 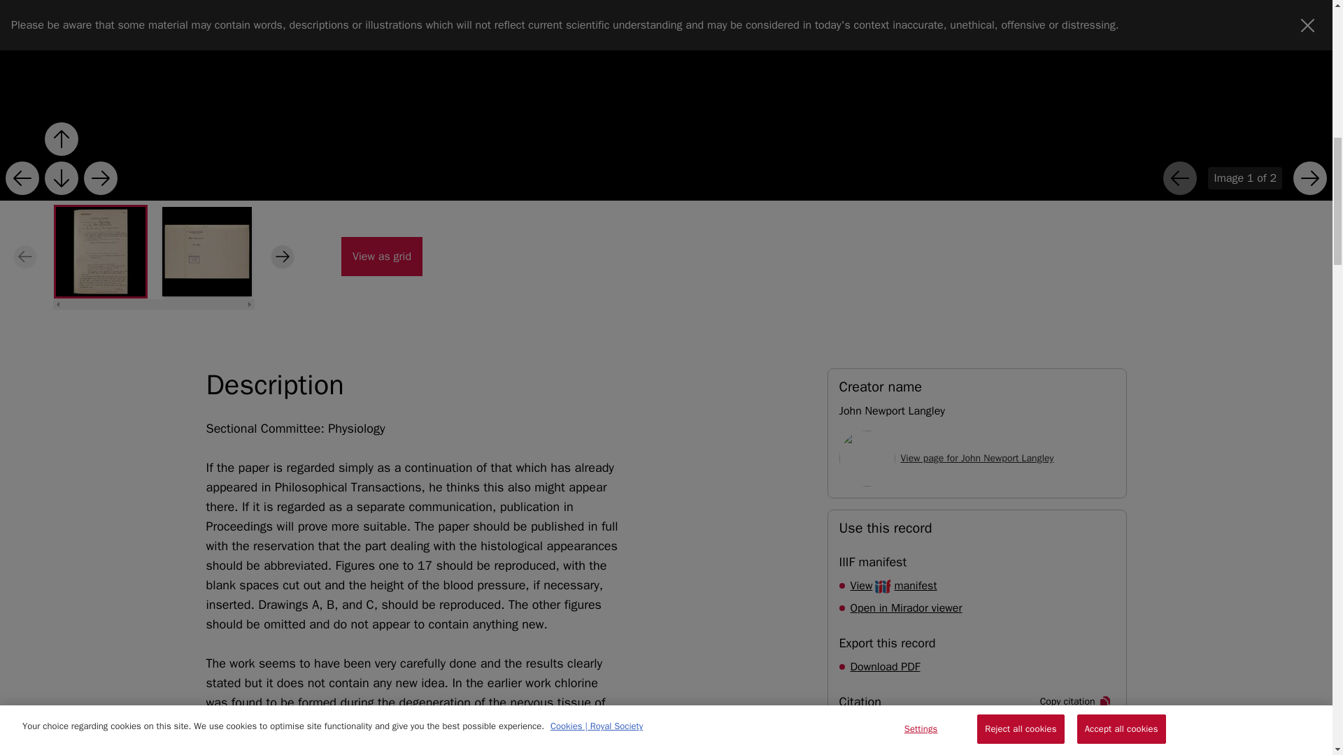 I want to click on Next image, so click(x=382, y=257).